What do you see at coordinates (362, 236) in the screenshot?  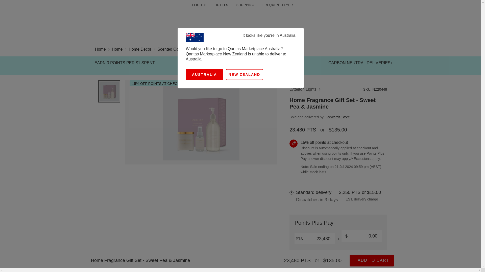 I see `0.00` at bounding box center [362, 236].